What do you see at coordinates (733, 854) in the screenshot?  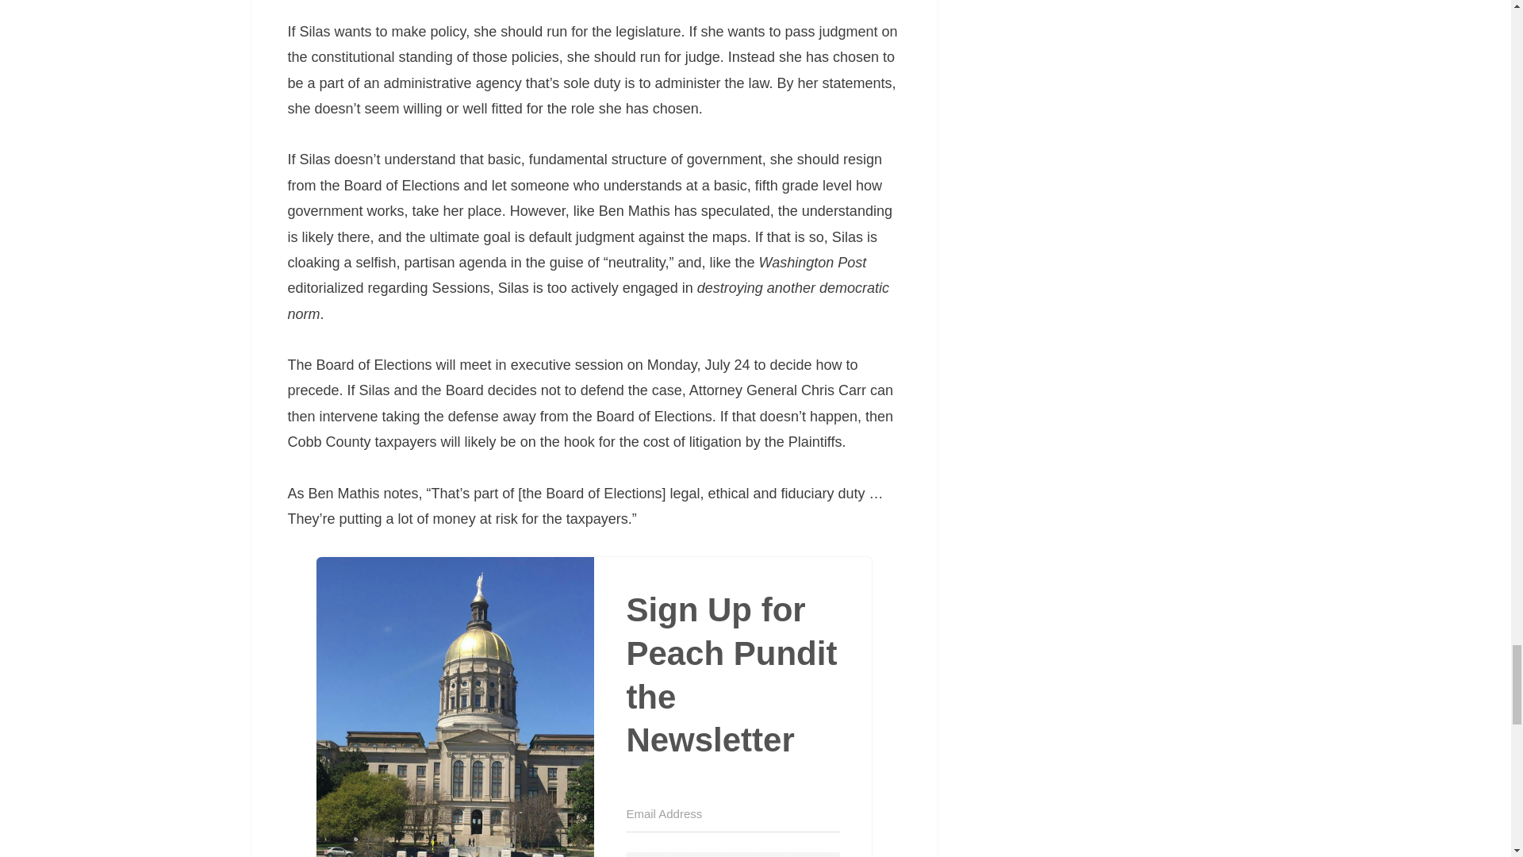 I see `Sign Up` at bounding box center [733, 854].